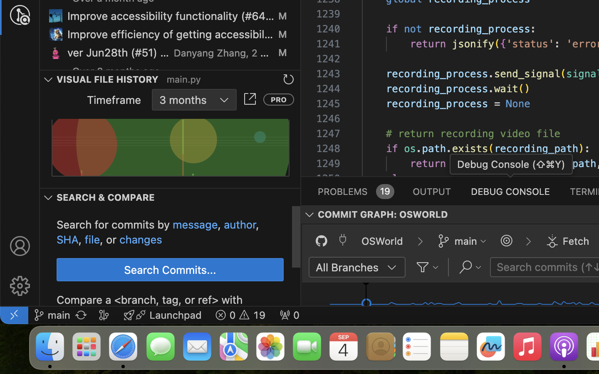 The image size is (599, 374). I want to click on , so click(20, 246).